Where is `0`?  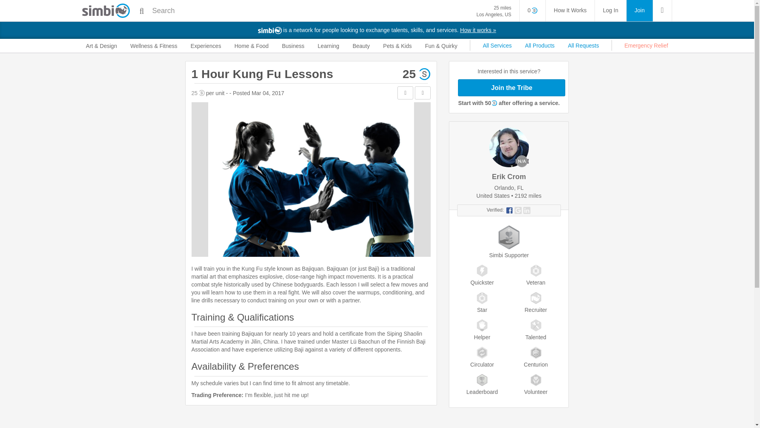
0 is located at coordinates (533, 11).